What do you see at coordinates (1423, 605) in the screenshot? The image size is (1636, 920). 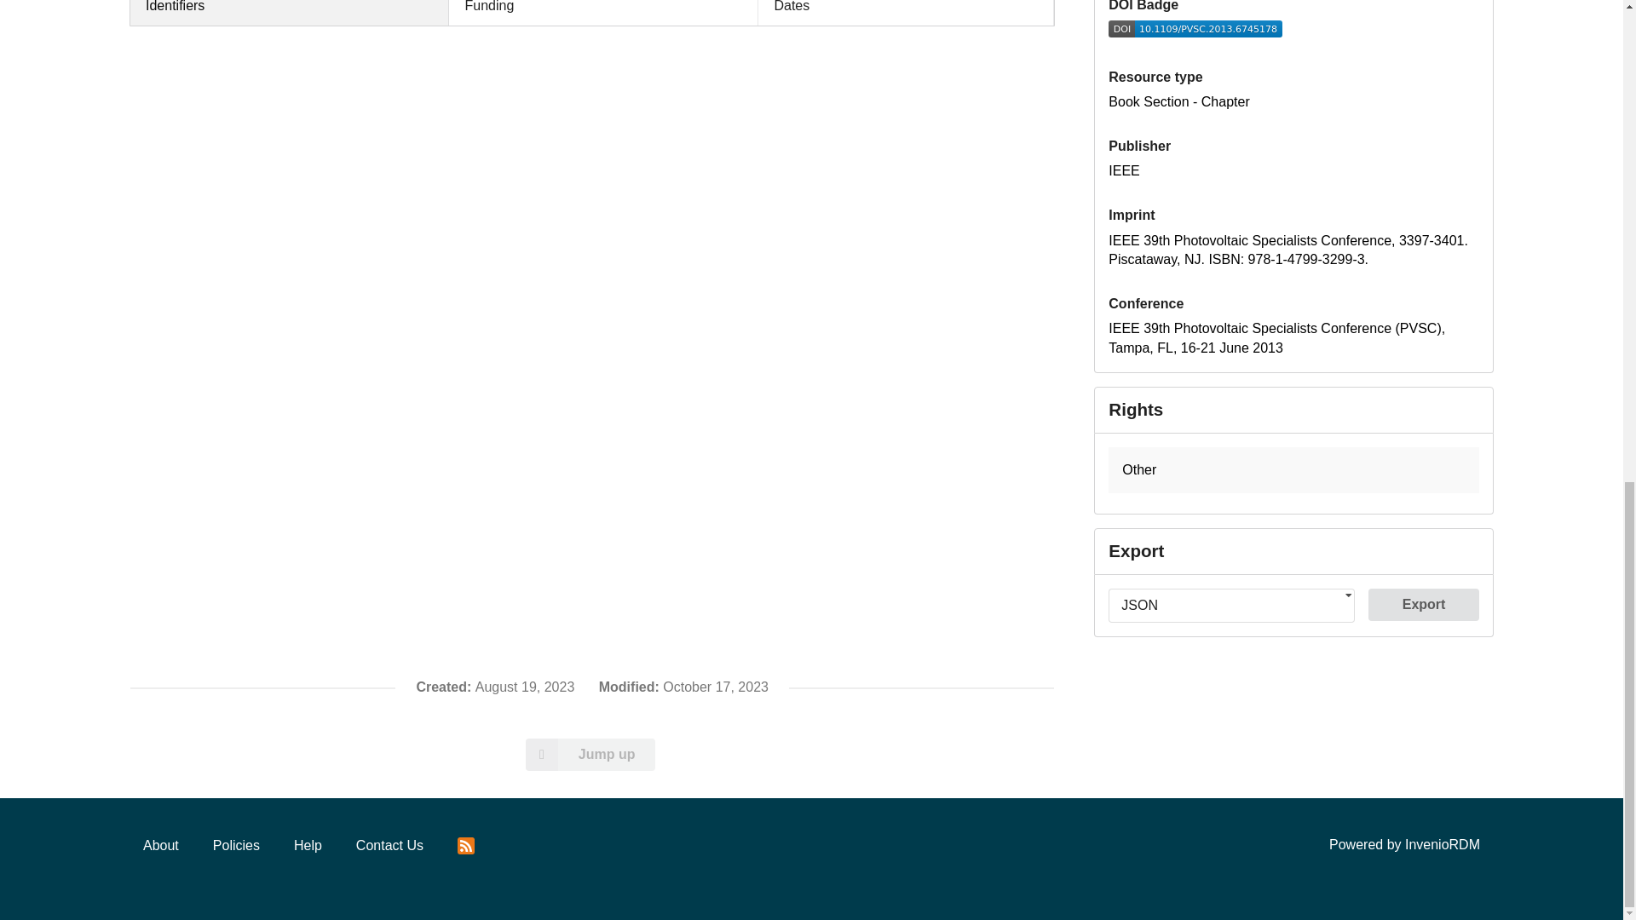 I see `Download file` at bounding box center [1423, 605].